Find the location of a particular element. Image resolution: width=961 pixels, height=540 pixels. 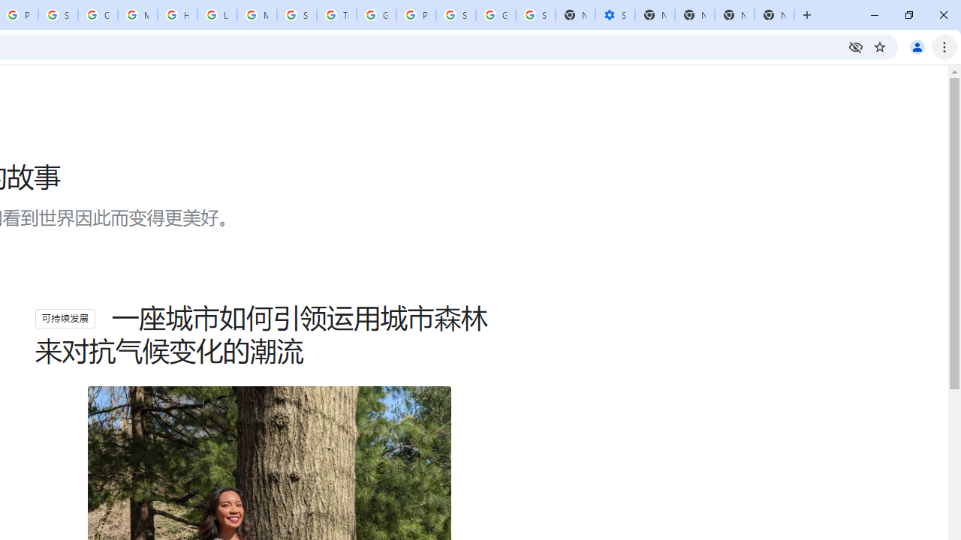

Google Cybersecurity Innovations - Google Safety Center is located at coordinates (496, 15).